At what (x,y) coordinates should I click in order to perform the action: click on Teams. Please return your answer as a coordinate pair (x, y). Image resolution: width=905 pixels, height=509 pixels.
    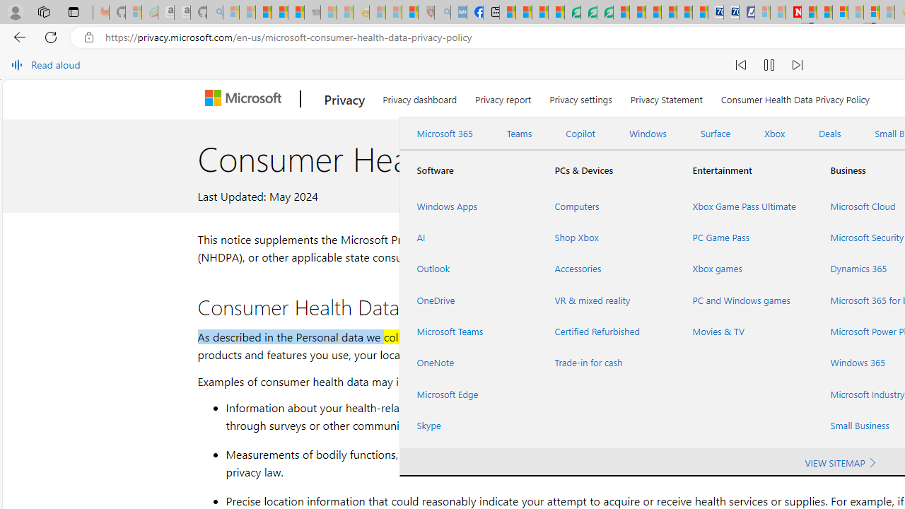
    Looking at the image, I should click on (519, 134).